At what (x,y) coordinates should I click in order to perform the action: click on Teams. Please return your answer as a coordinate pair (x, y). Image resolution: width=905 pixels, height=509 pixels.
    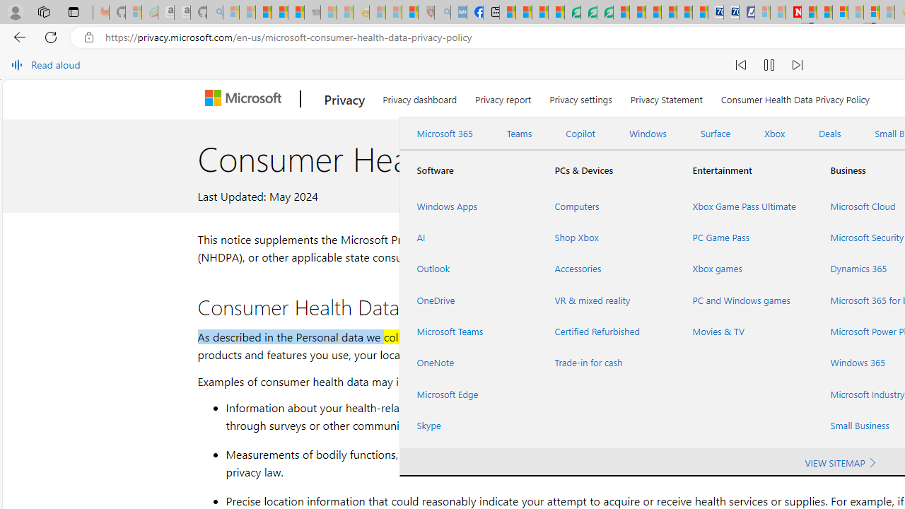
    Looking at the image, I should click on (519, 134).